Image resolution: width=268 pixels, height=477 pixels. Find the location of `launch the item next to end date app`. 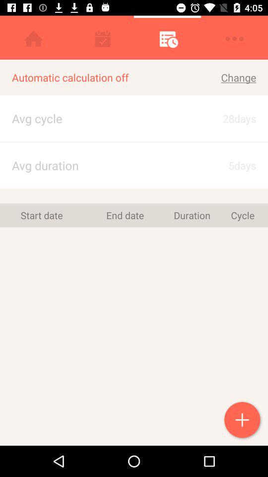

launch the item next to end date app is located at coordinates (42, 215).